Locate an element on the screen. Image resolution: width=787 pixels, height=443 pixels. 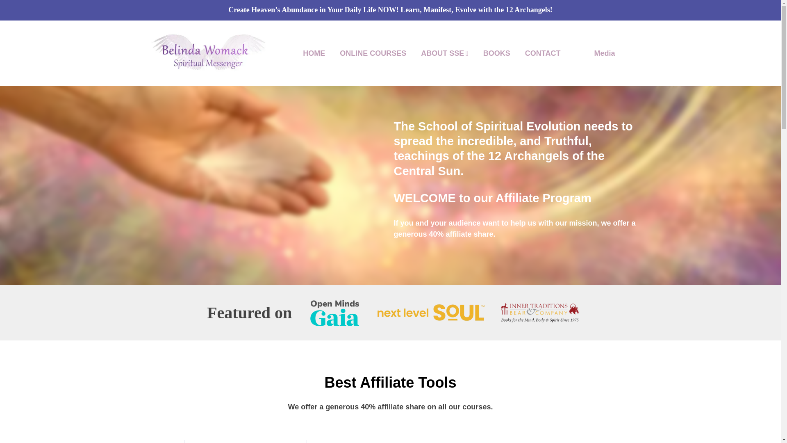
HOME is located at coordinates (314, 53).